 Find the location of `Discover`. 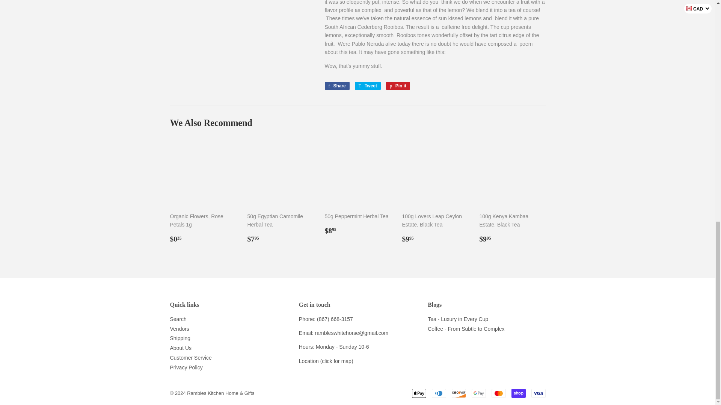

Discover is located at coordinates (458, 393).